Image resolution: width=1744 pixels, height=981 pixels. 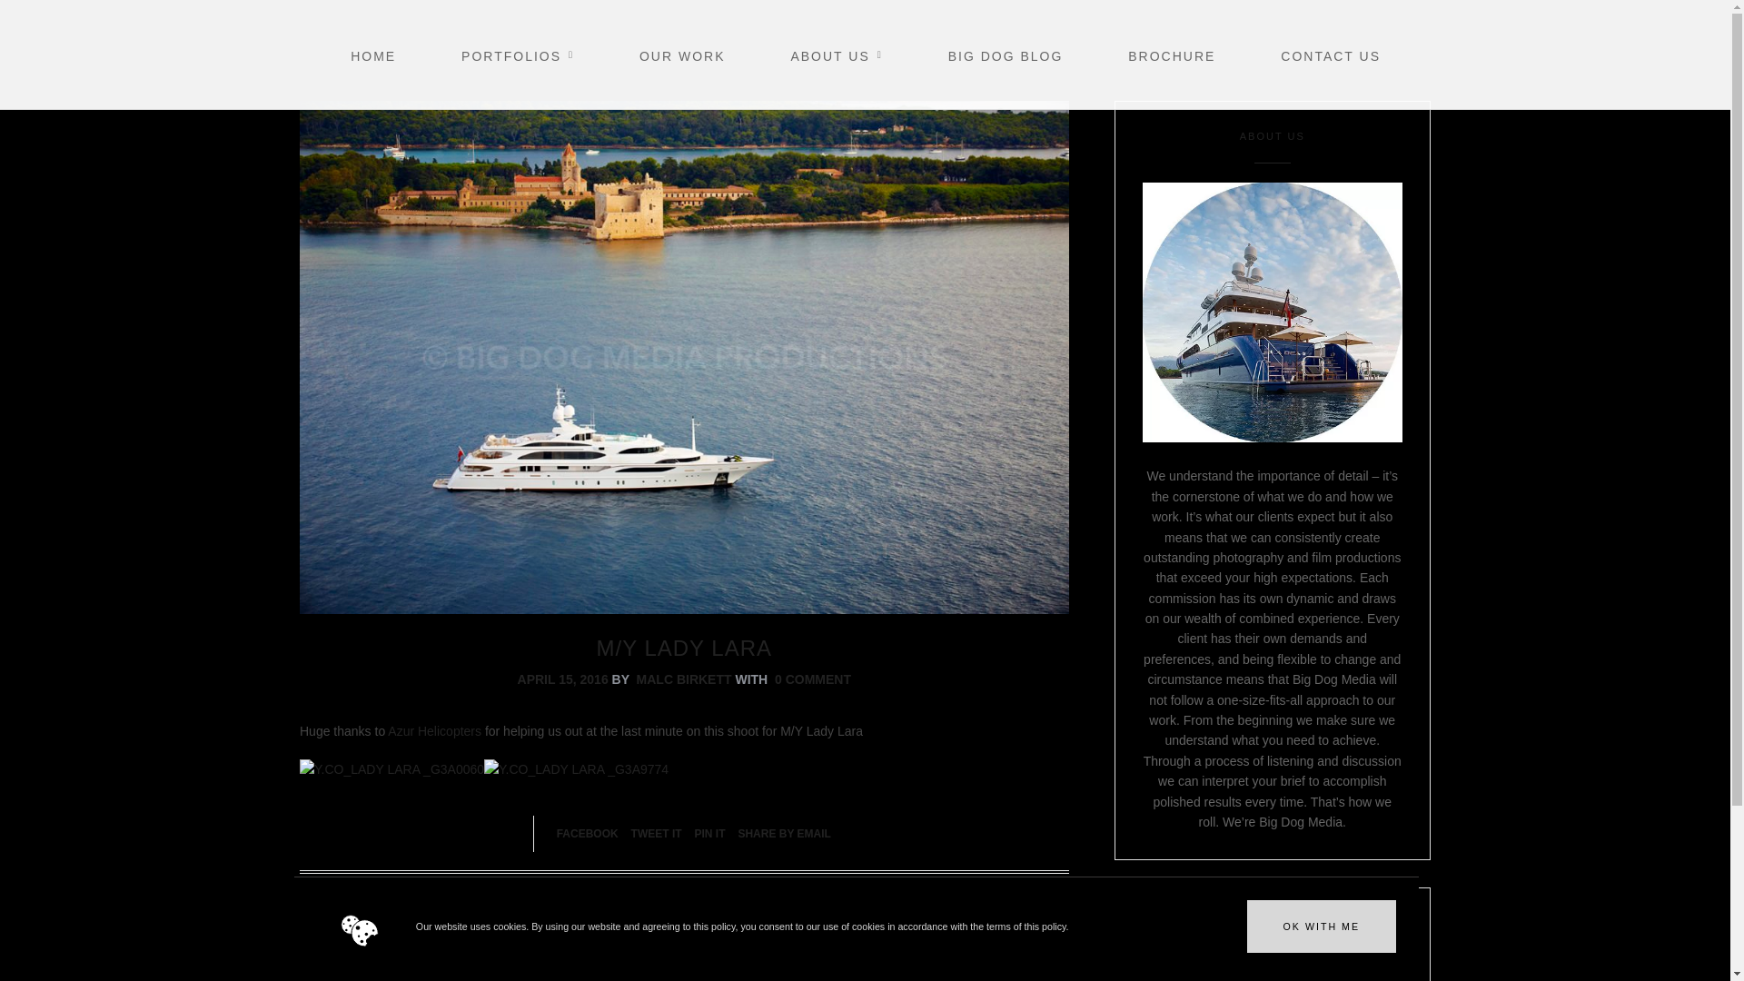 What do you see at coordinates (709, 834) in the screenshot?
I see `Pin it` at bounding box center [709, 834].